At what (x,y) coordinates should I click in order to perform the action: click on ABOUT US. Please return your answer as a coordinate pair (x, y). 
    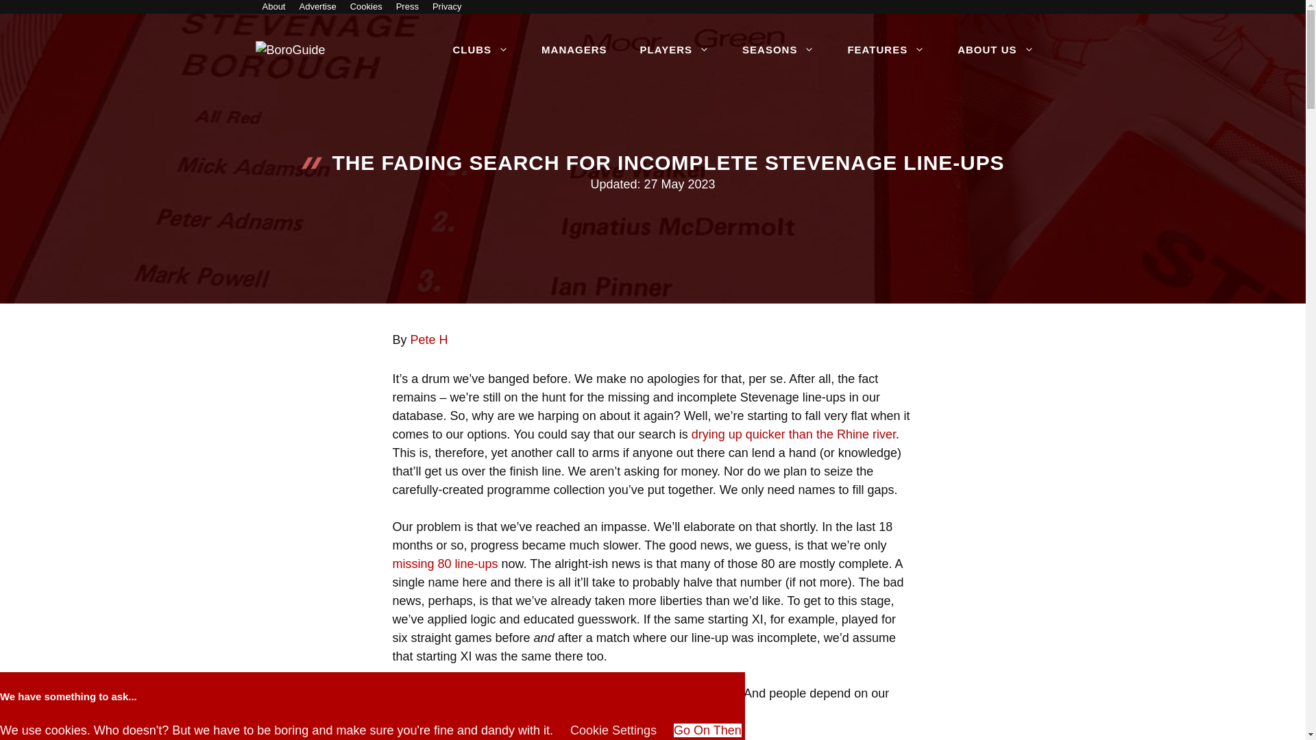
    Looking at the image, I should click on (995, 49).